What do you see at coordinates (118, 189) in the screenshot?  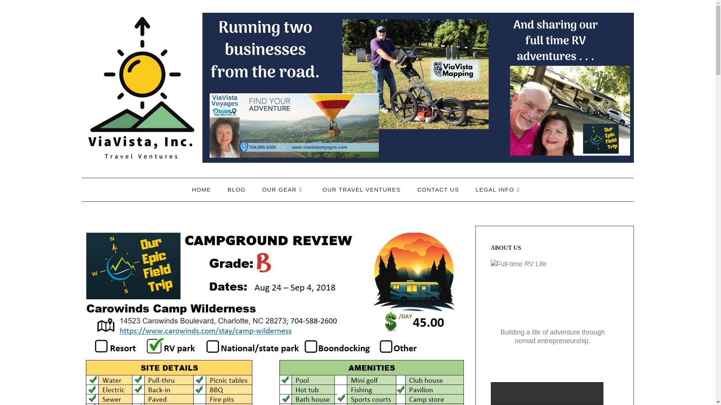 I see `Skip to content` at bounding box center [118, 189].